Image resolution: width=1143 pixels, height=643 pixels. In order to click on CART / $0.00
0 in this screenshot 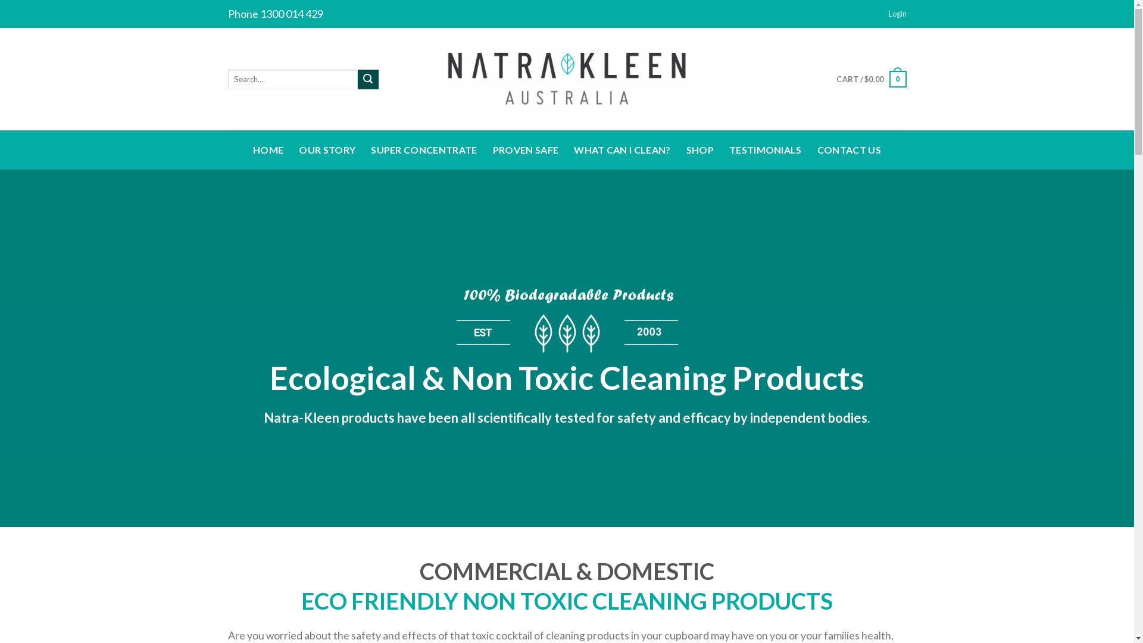, I will do `click(872, 79)`.